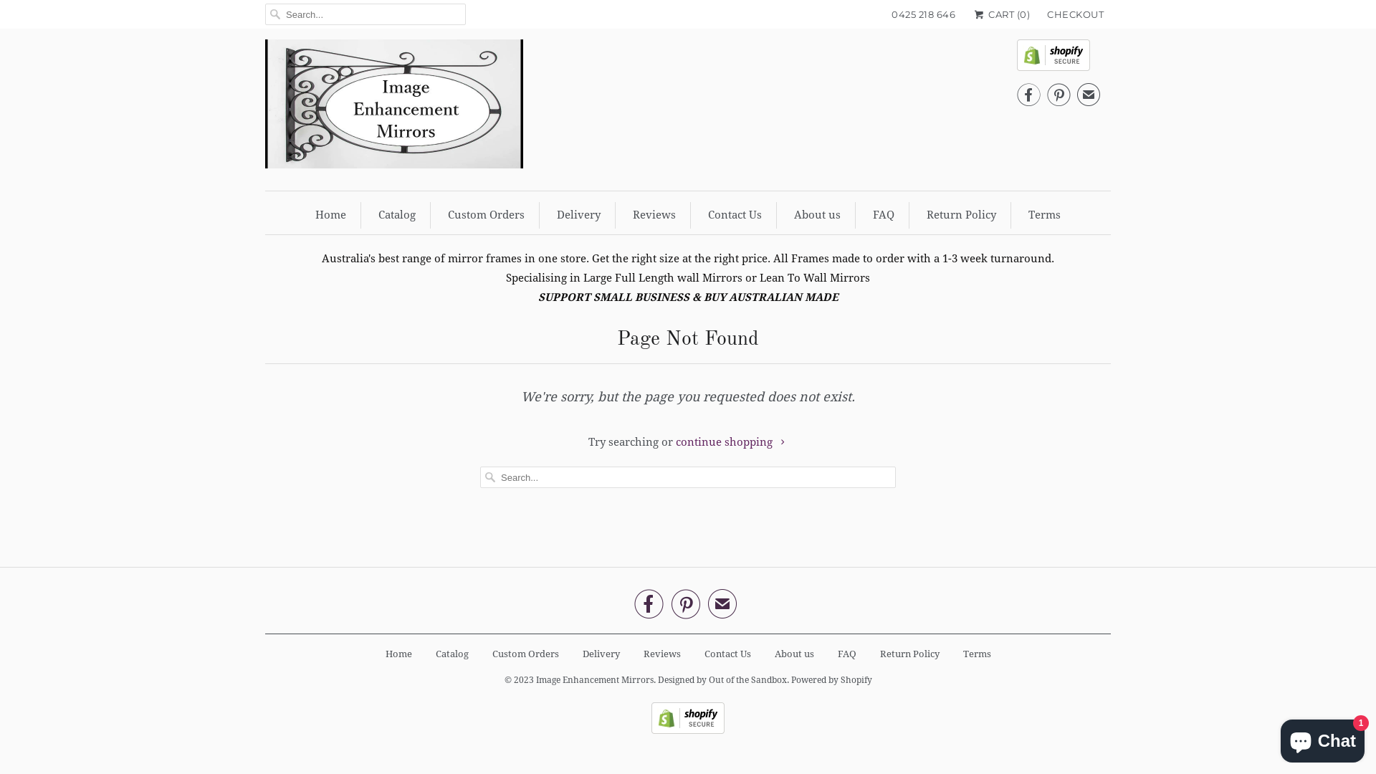  Describe the element at coordinates (731, 442) in the screenshot. I see `continue shopping` at that location.